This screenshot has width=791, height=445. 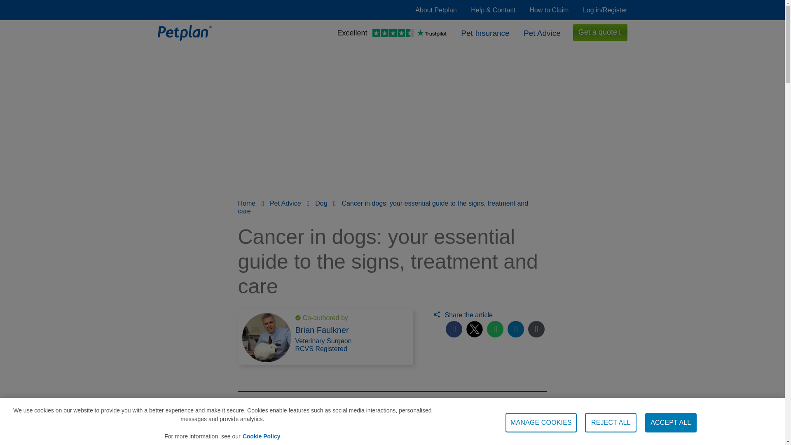 What do you see at coordinates (542, 32) in the screenshot?
I see `Pet Advice` at bounding box center [542, 32].